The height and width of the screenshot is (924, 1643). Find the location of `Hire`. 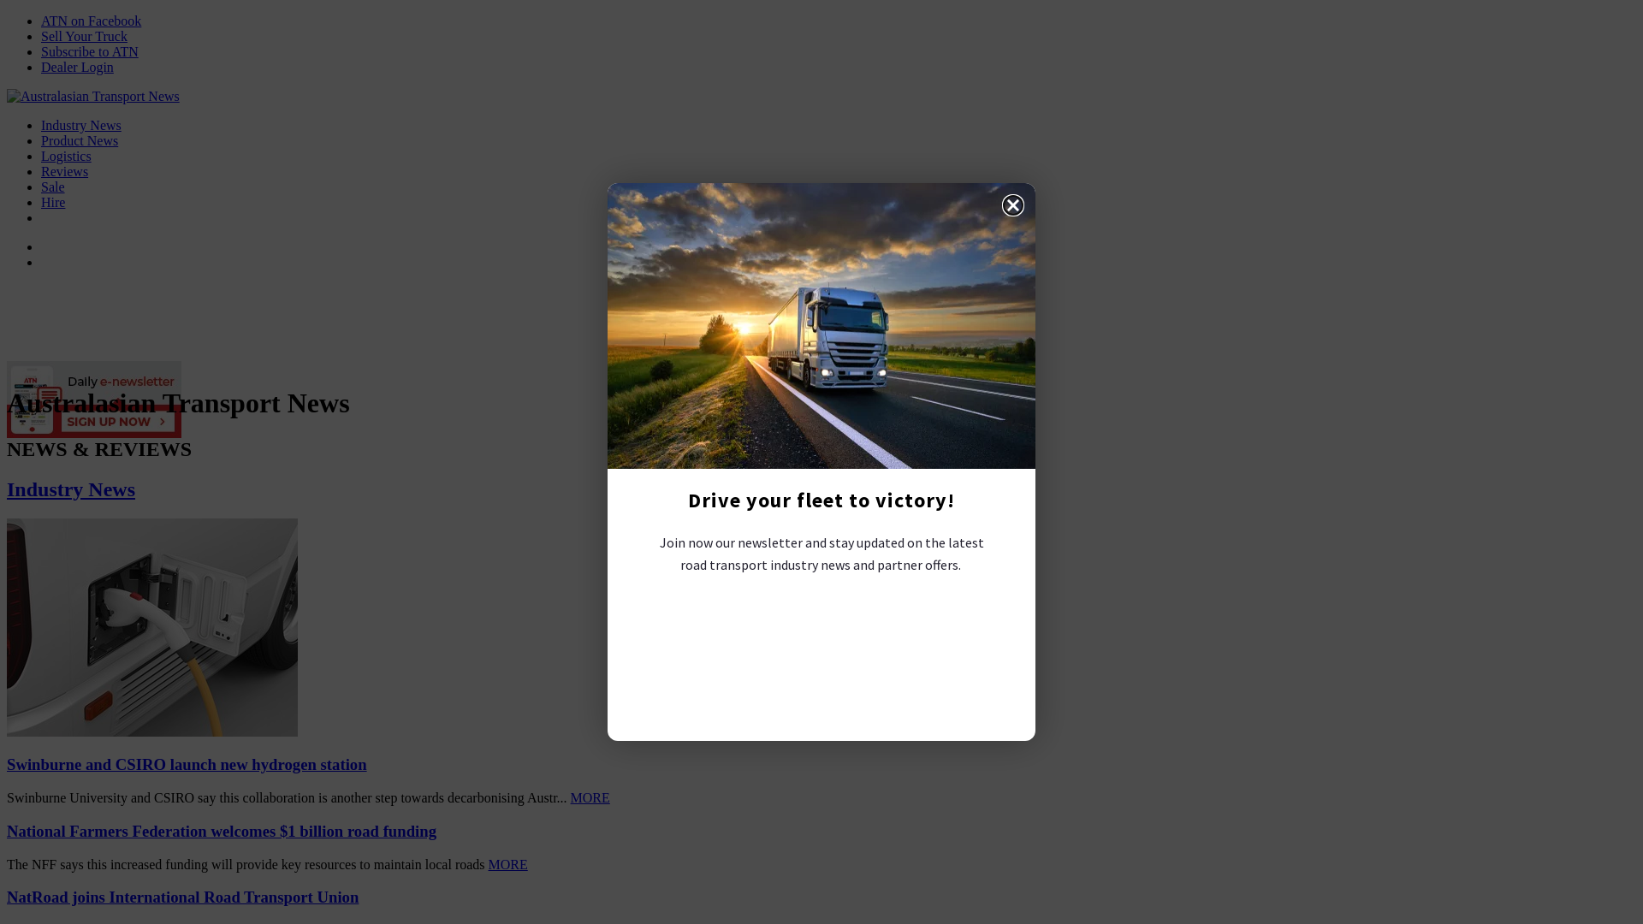

Hire is located at coordinates (53, 202).